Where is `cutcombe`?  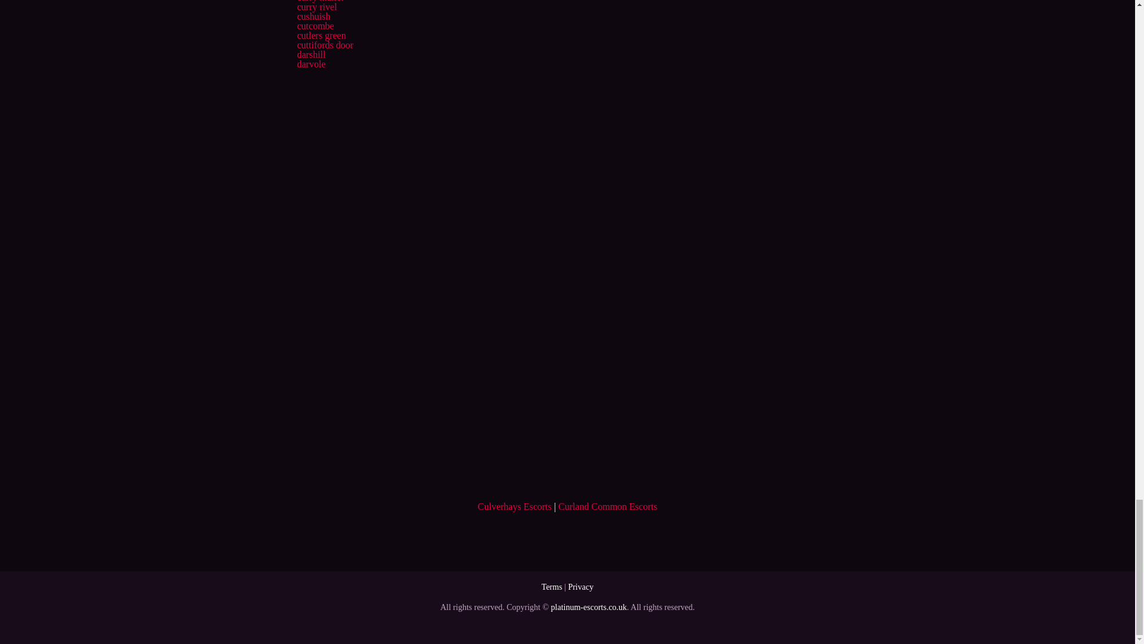
cutcombe is located at coordinates (315, 25).